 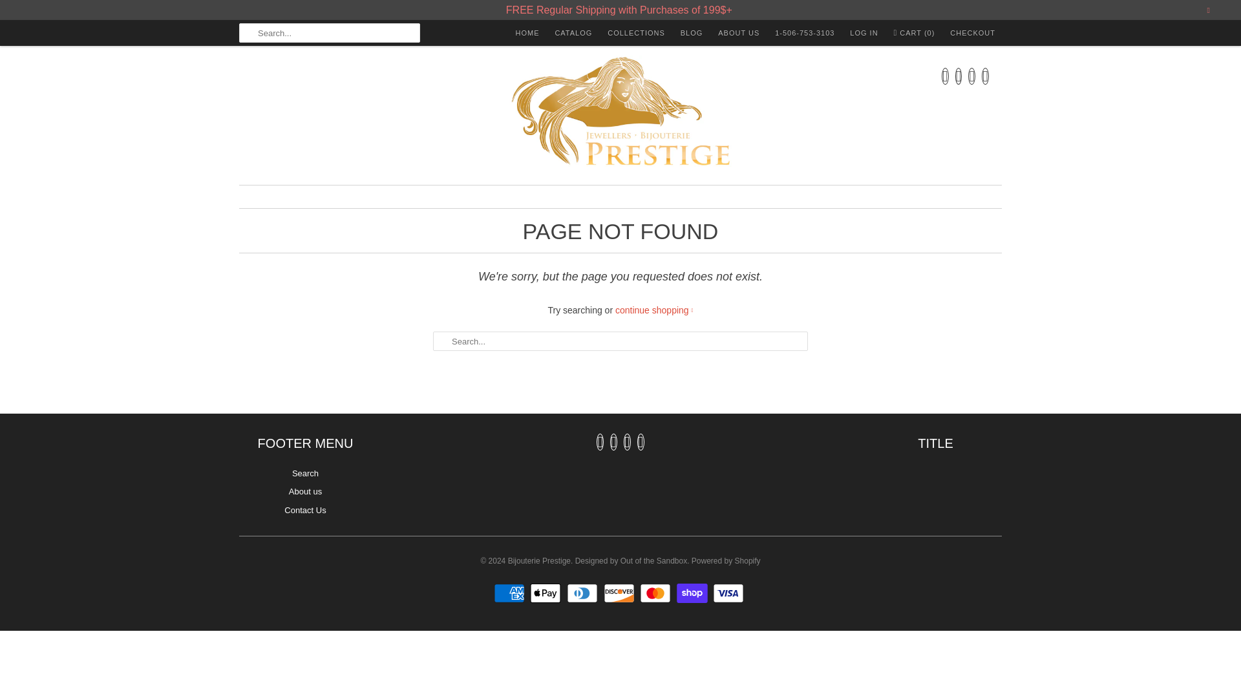 What do you see at coordinates (305, 473) in the screenshot?
I see `Search` at bounding box center [305, 473].